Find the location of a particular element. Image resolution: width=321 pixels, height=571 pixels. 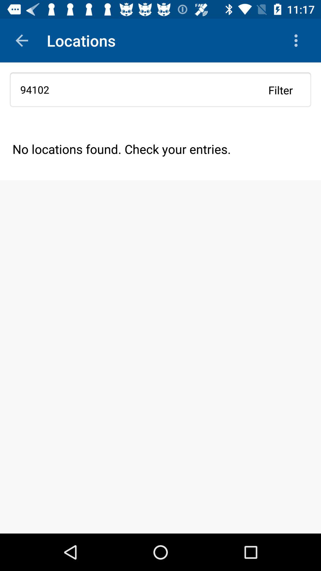

launch the item next to the locations is located at coordinates (297, 40).